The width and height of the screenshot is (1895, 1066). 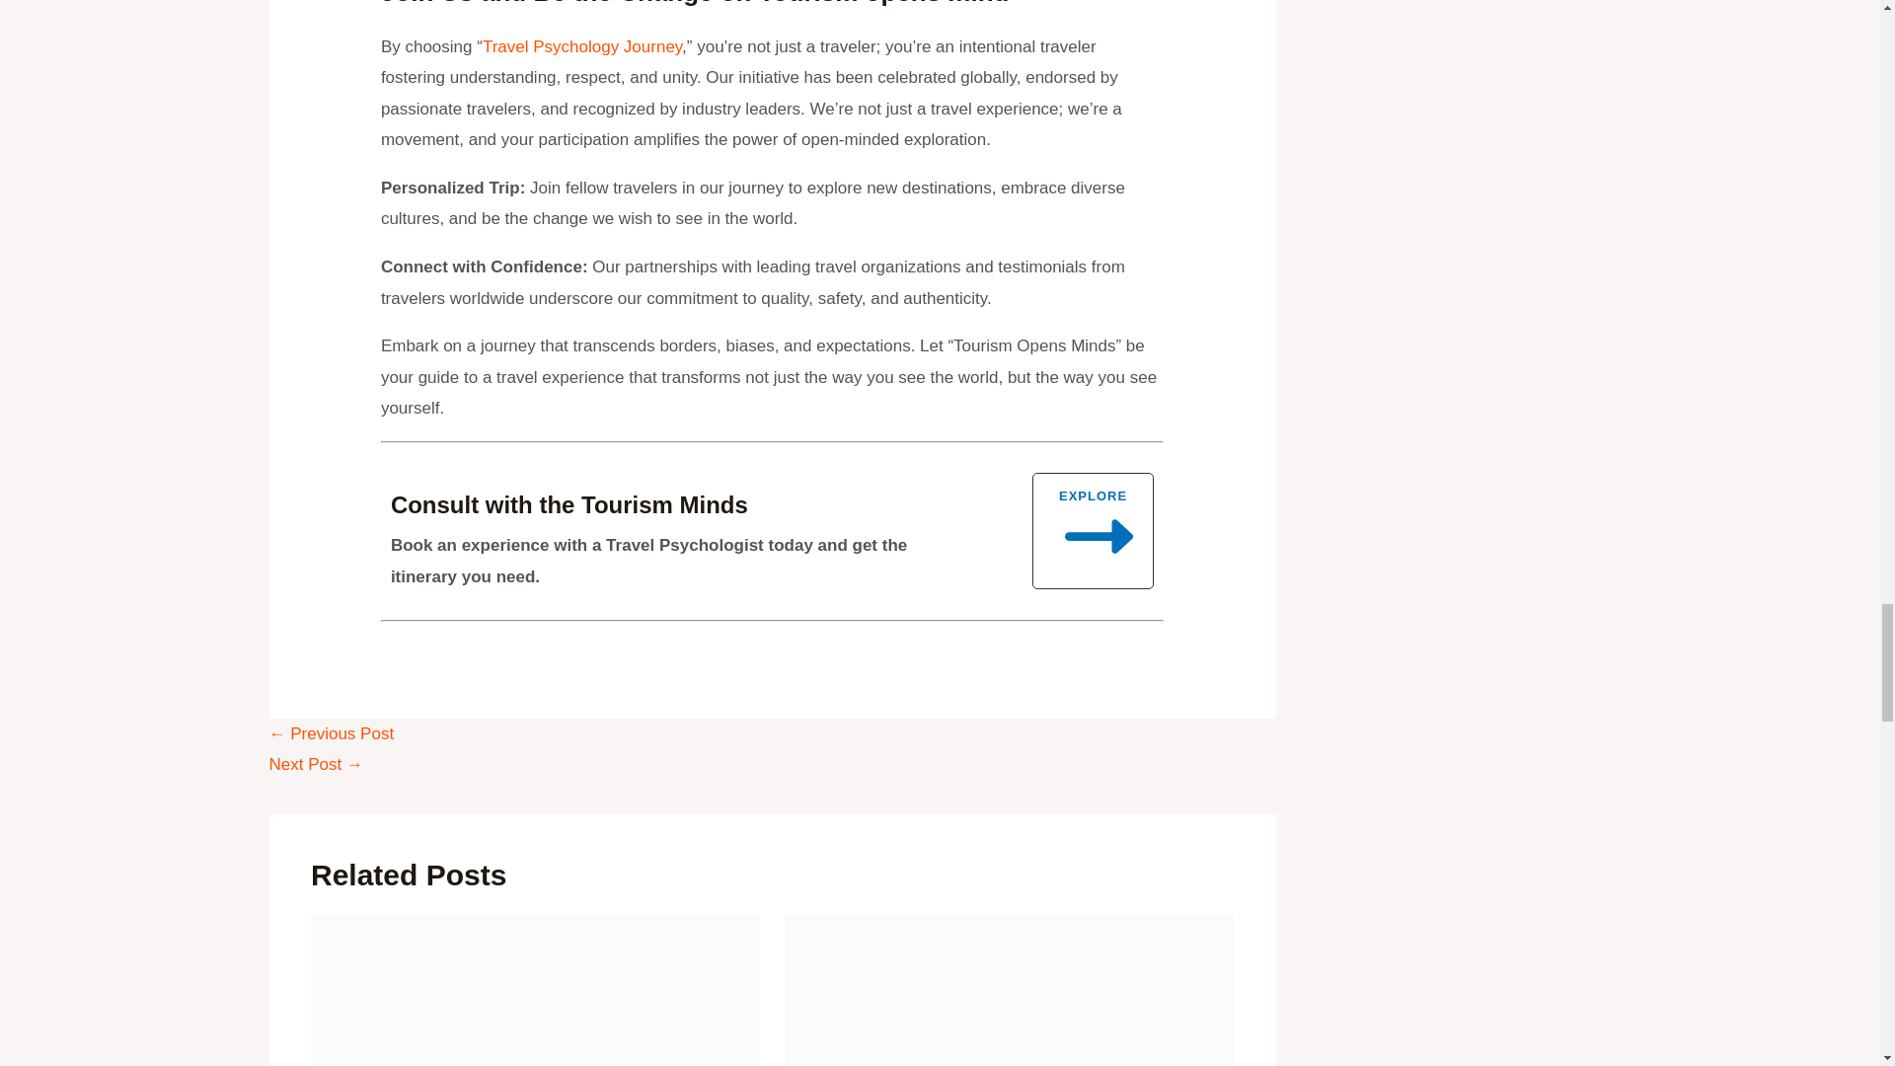 What do you see at coordinates (582, 46) in the screenshot?
I see `HumanX Travel Psychology Journey` at bounding box center [582, 46].